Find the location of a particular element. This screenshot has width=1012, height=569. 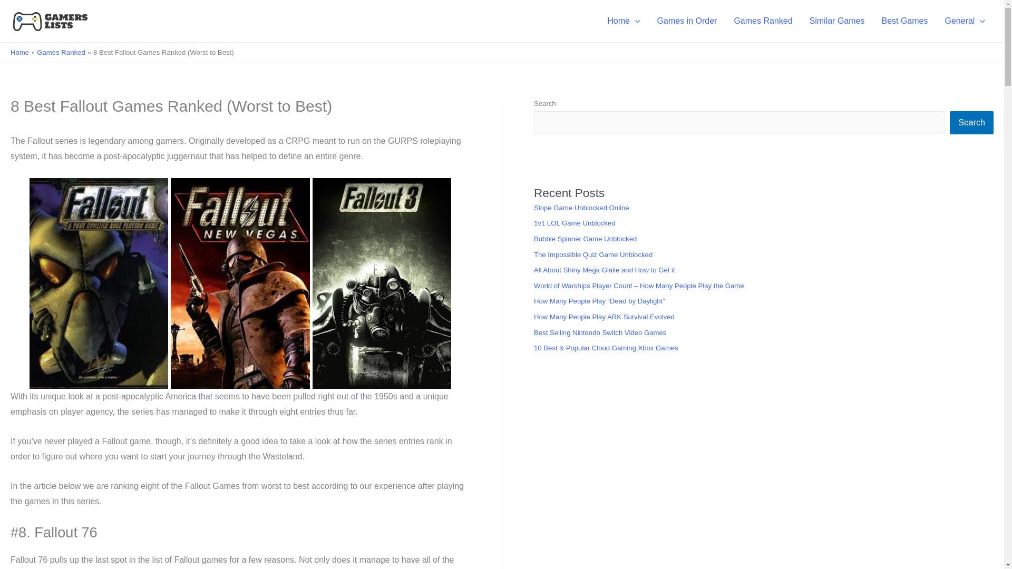

Games Ranked is located at coordinates (763, 21).